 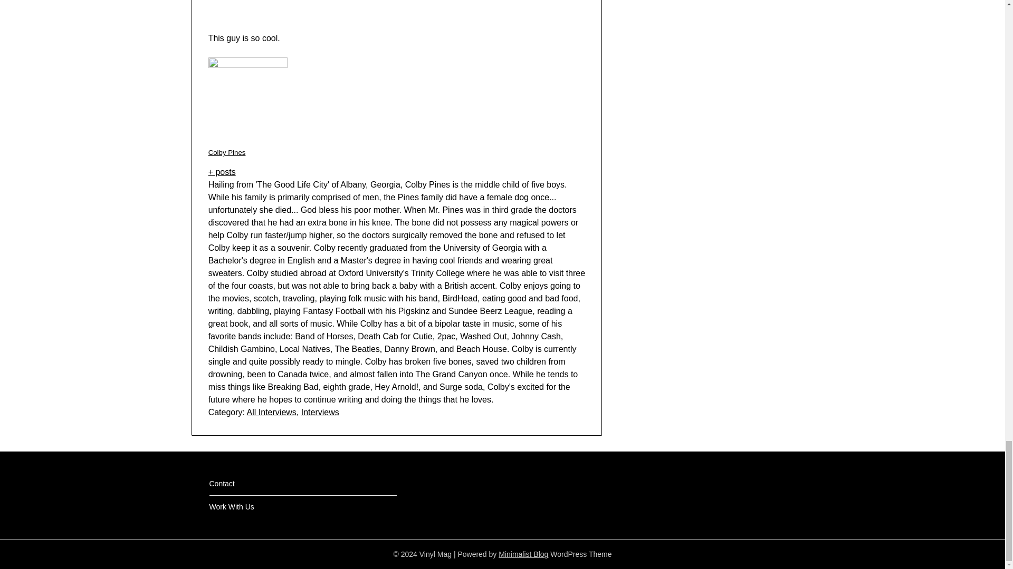 What do you see at coordinates (231, 506) in the screenshot?
I see `Work With Us` at bounding box center [231, 506].